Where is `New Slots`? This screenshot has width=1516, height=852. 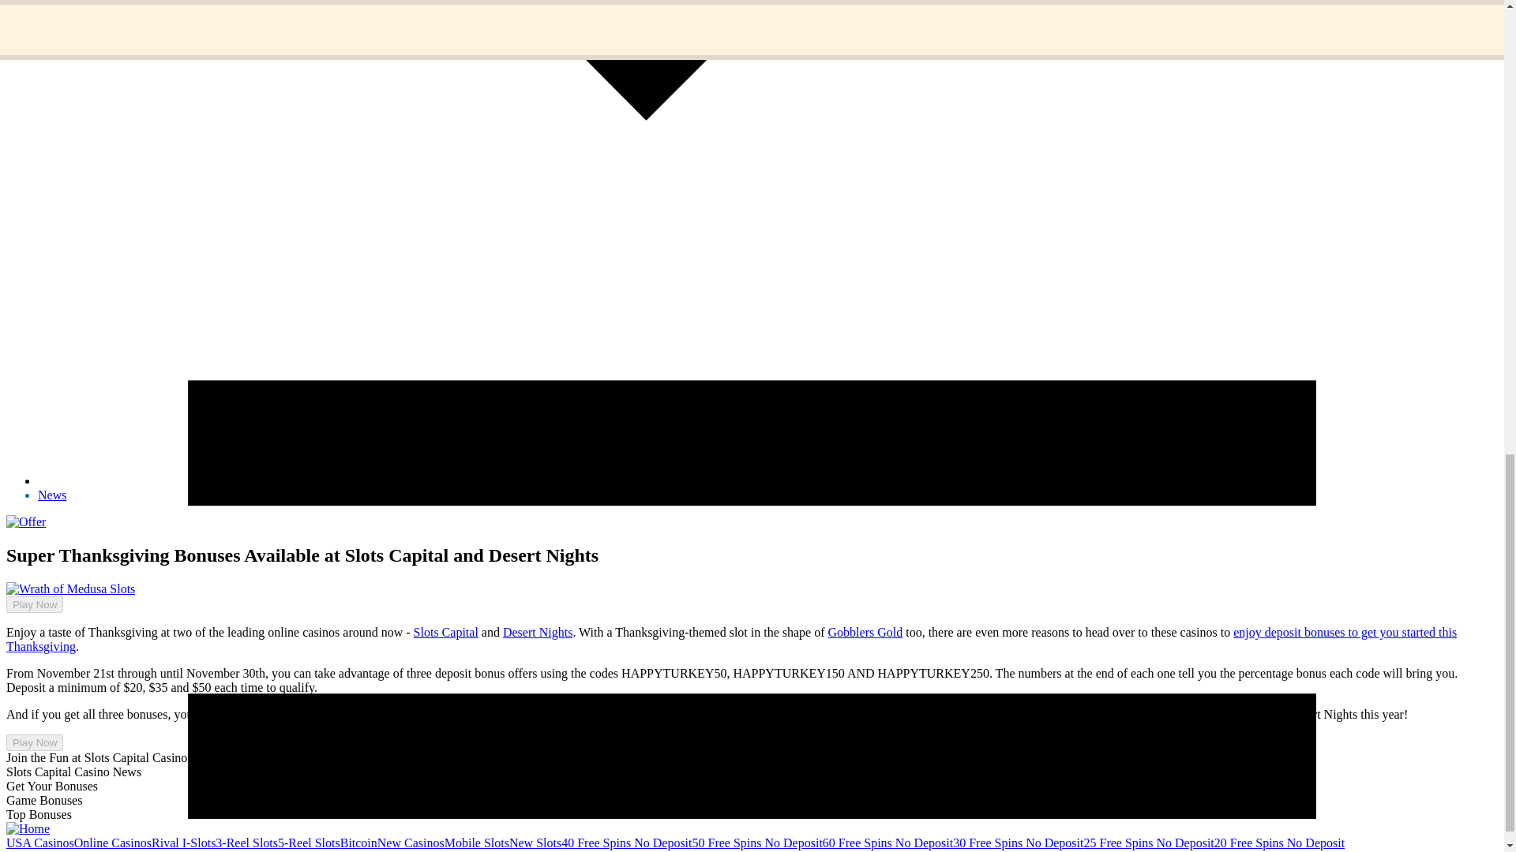
New Slots is located at coordinates (535, 843).